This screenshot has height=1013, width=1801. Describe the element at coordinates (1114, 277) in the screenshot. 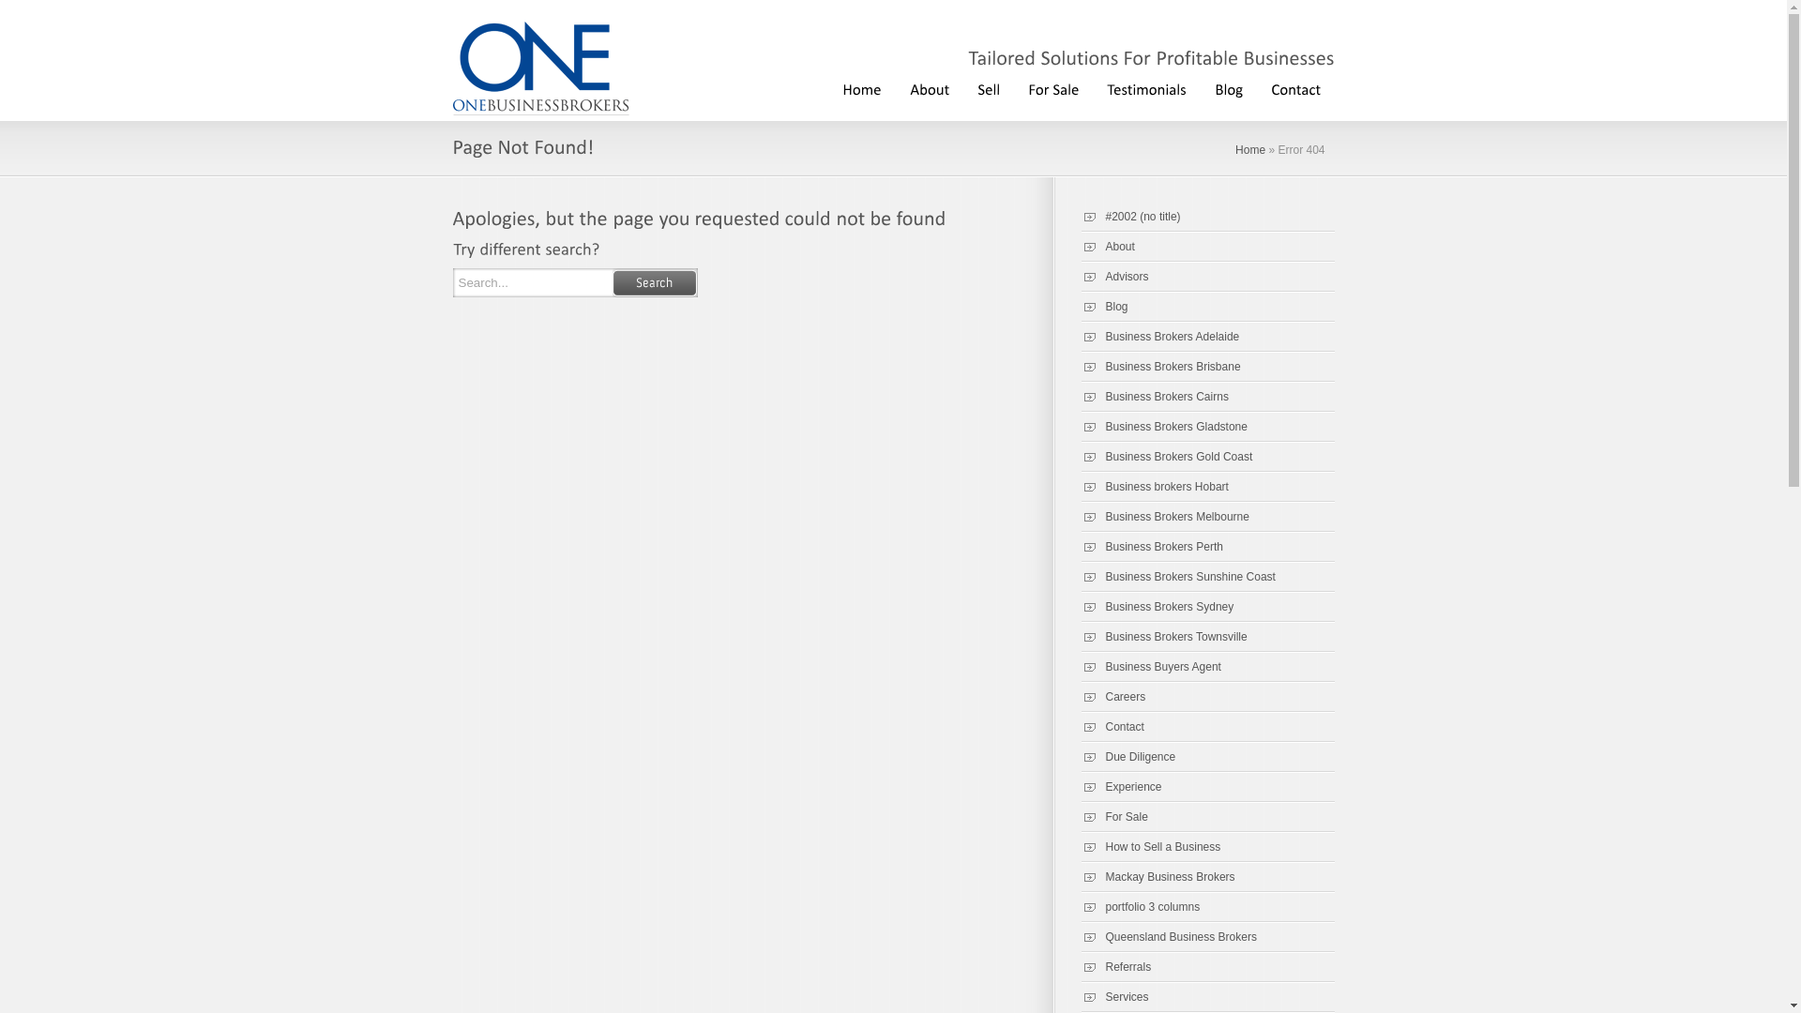

I see `Advisors` at that location.